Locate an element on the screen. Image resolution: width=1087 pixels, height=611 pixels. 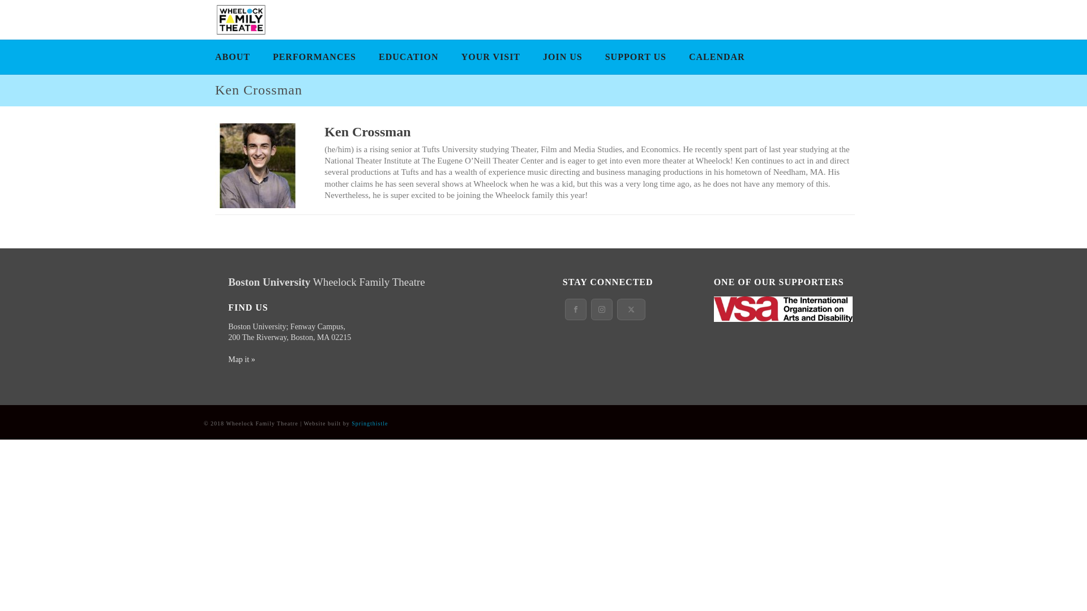
YOUR VISIT is located at coordinates (490, 57).